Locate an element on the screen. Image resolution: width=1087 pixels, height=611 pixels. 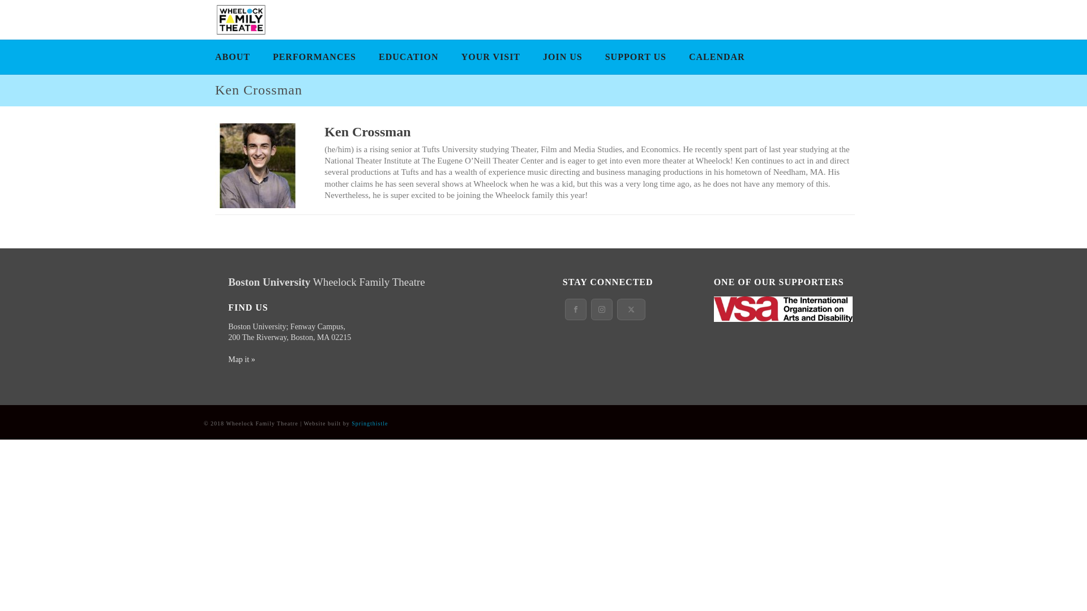
YOUR VISIT is located at coordinates (490, 57).